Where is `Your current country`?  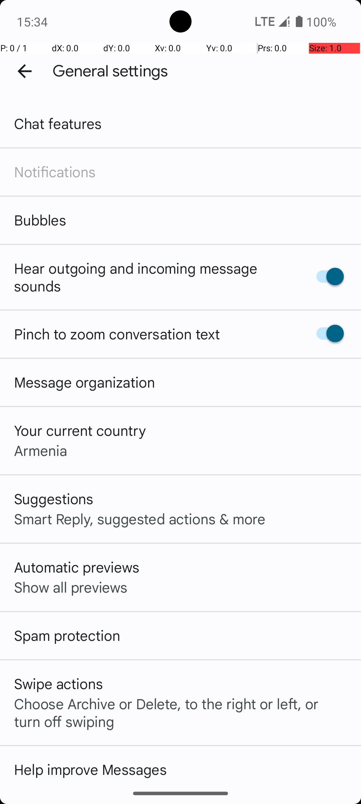
Your current country is located at coordinates (80, 430).